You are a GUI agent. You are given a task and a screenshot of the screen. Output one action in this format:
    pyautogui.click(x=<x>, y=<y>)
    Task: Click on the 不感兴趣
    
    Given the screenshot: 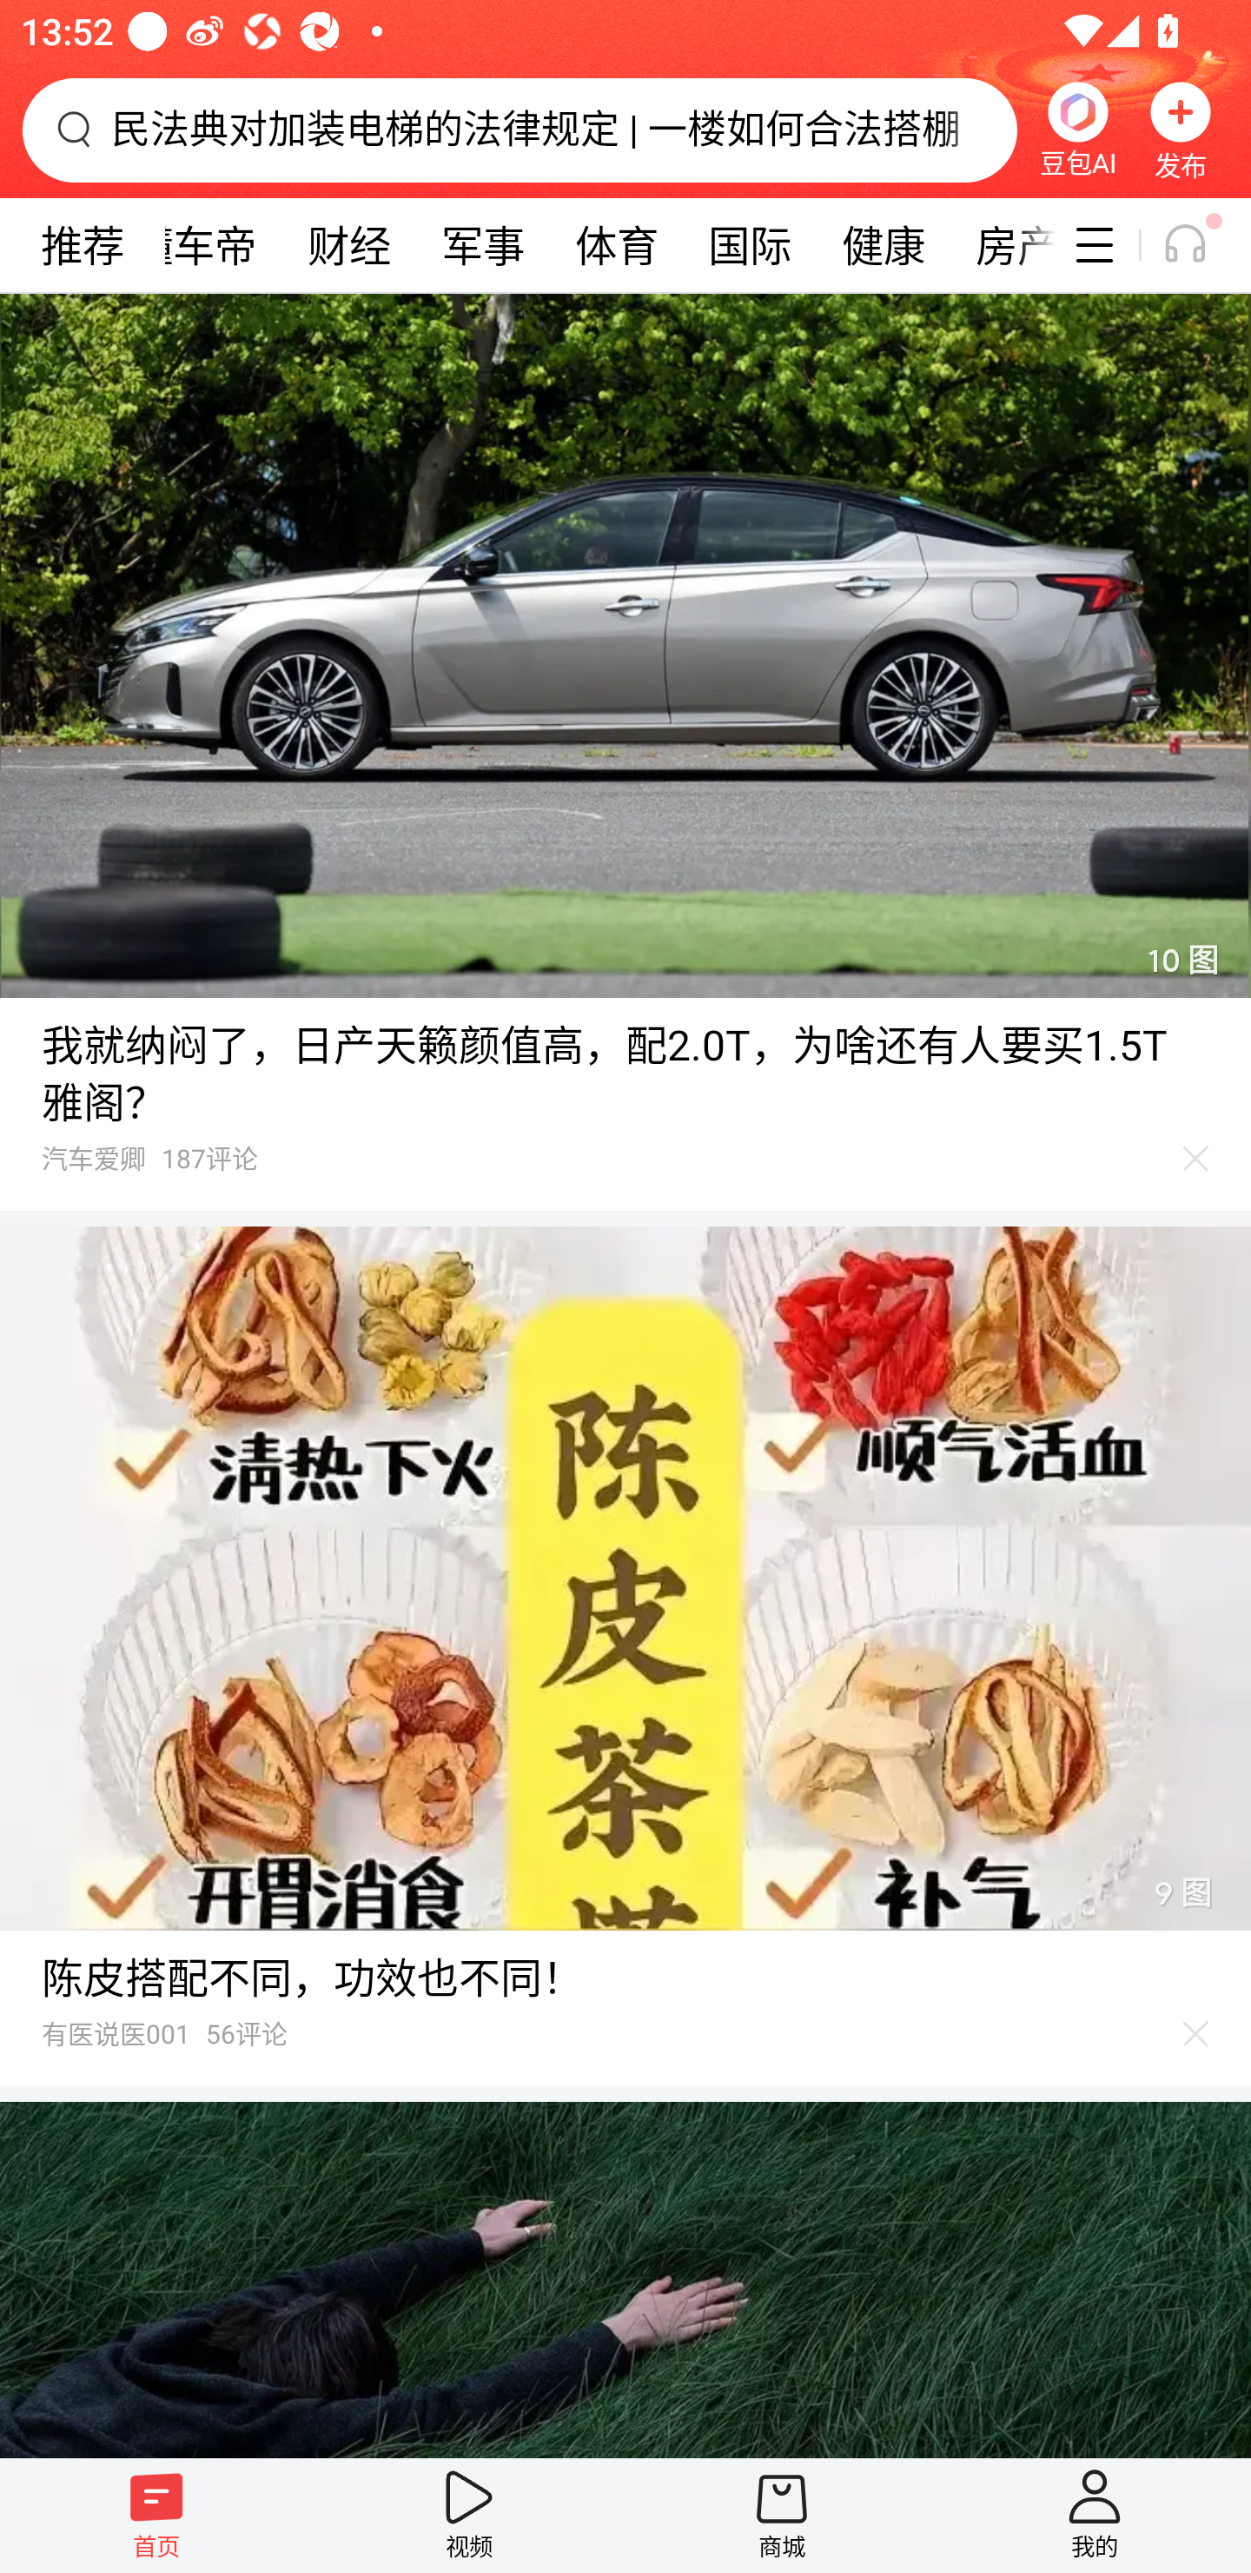 What is the action you would take?
    pyautogui.click(x=1196, y=2034)
    